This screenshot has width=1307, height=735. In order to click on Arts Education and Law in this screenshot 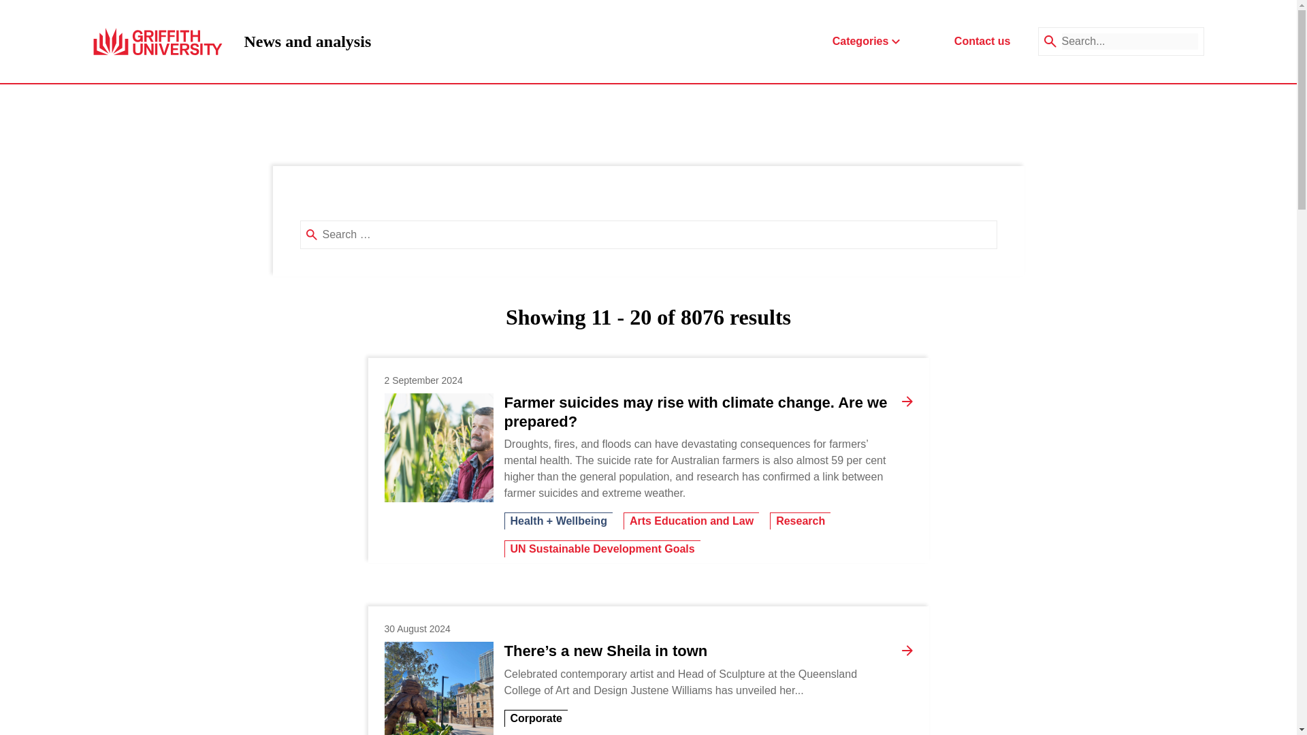, I will do `click(535, 719)`.